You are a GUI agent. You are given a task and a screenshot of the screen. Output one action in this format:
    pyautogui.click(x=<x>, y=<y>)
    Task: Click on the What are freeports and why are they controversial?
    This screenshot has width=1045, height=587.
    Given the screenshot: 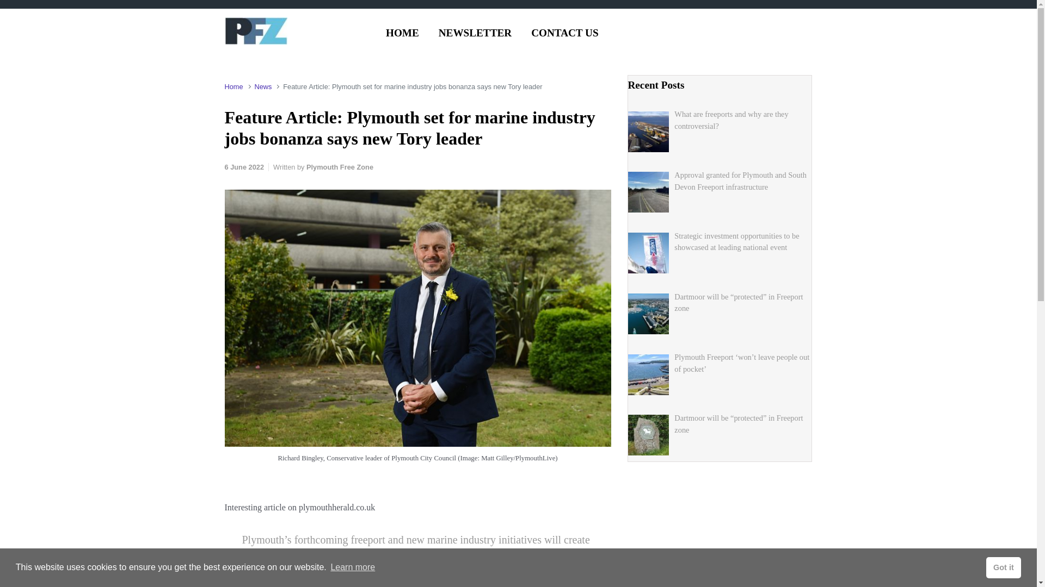 What is the action you would take?
    pyautogui.click(x=730, y=120)
    